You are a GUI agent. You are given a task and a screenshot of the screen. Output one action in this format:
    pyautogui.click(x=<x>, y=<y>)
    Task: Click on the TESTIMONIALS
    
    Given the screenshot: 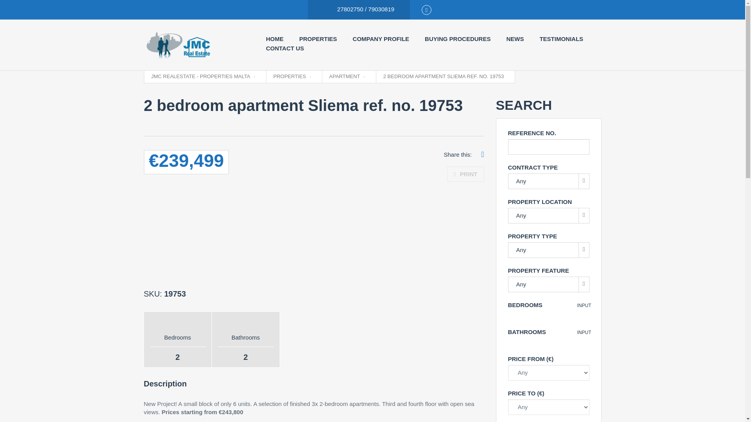 What is the action you would take?
    pyautogui.click(x=561, y=39)
    